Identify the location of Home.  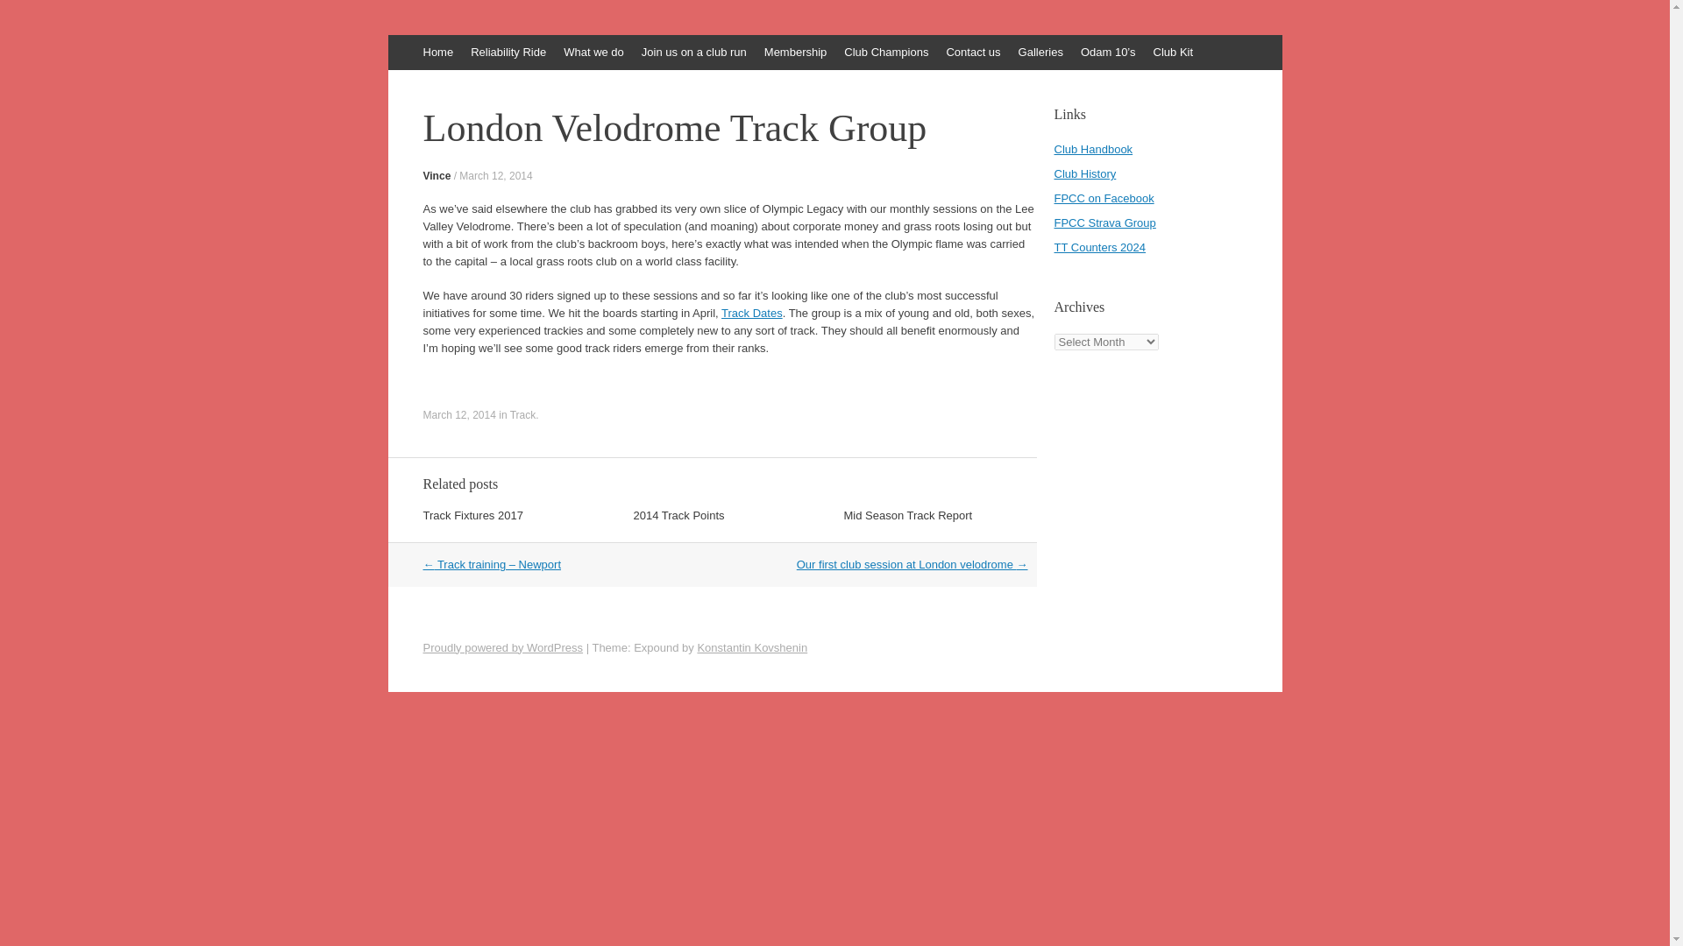
(437, 52).